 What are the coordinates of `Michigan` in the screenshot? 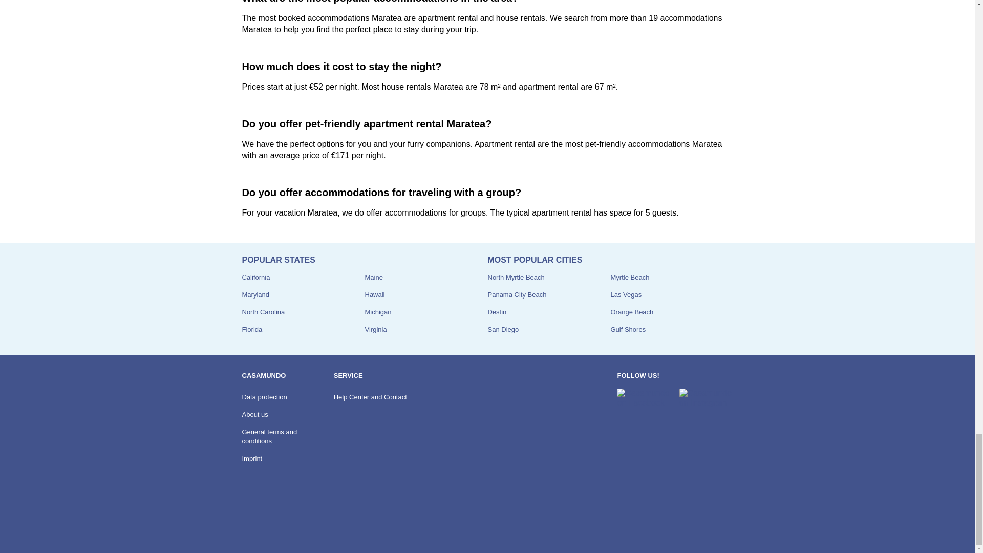 It's located at (378, 311).